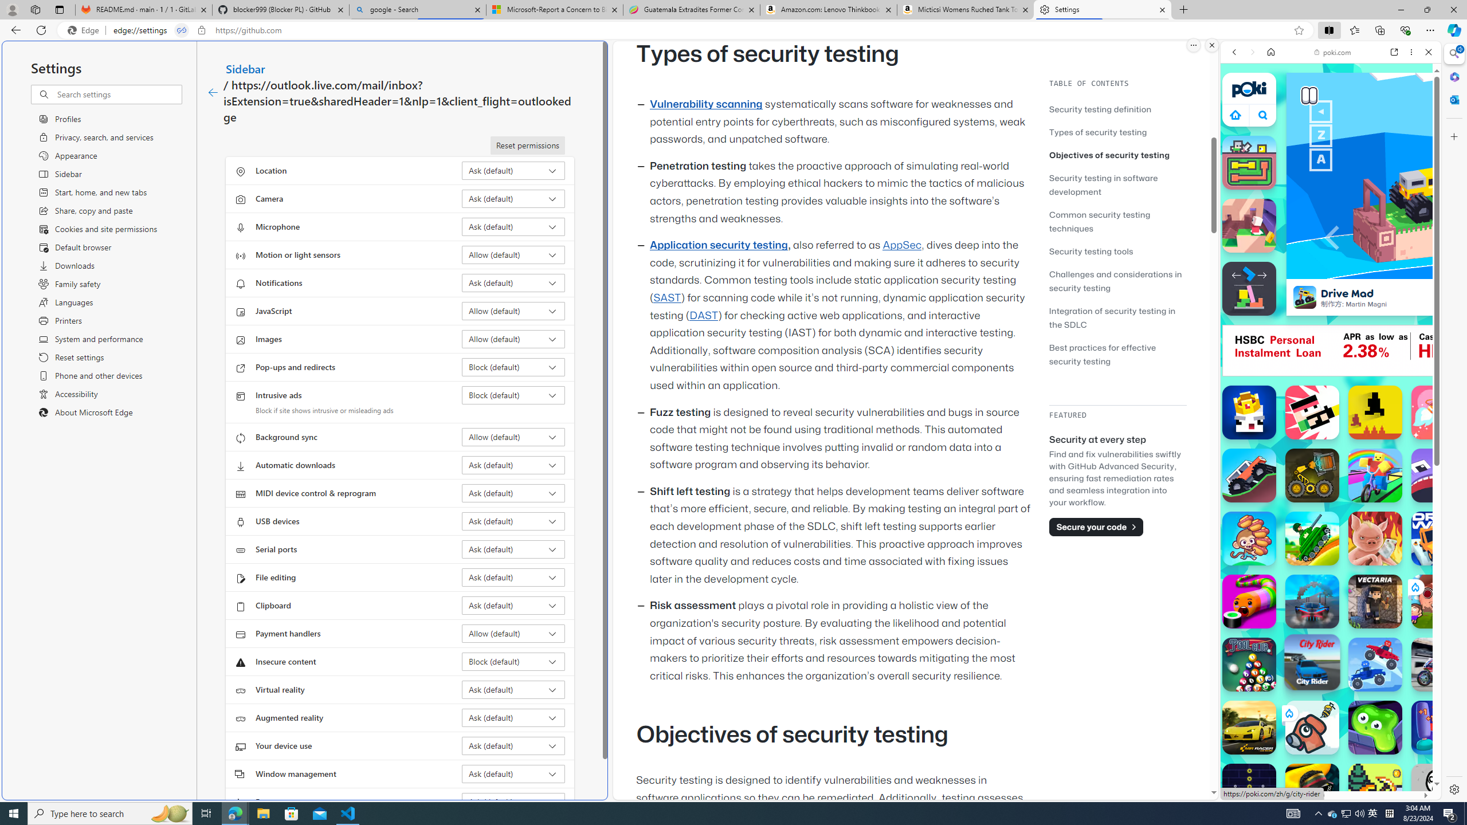  Describe the element at coordinates (1249, 476) in the screenshot. I see `Monster Tracks` at that location.